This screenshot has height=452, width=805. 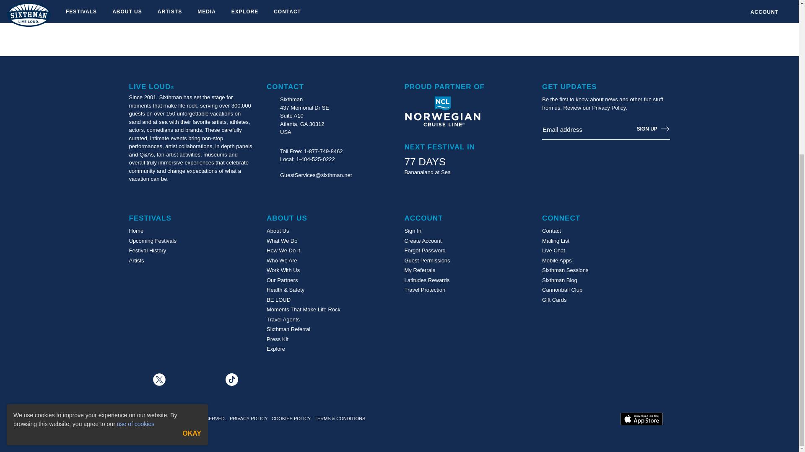 I want to click on Facebook, so click(x=135, y=380).